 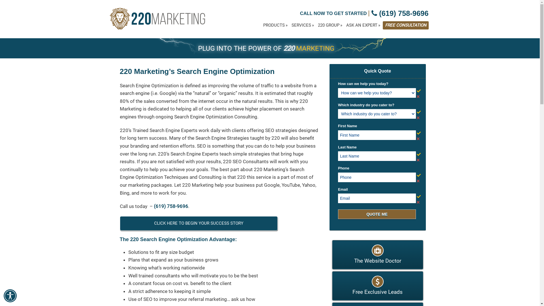 What do you see at coordinates (363, 25) in the screenshot?
I see `ASK AN EXPERT` at bounding box center [363, 25].